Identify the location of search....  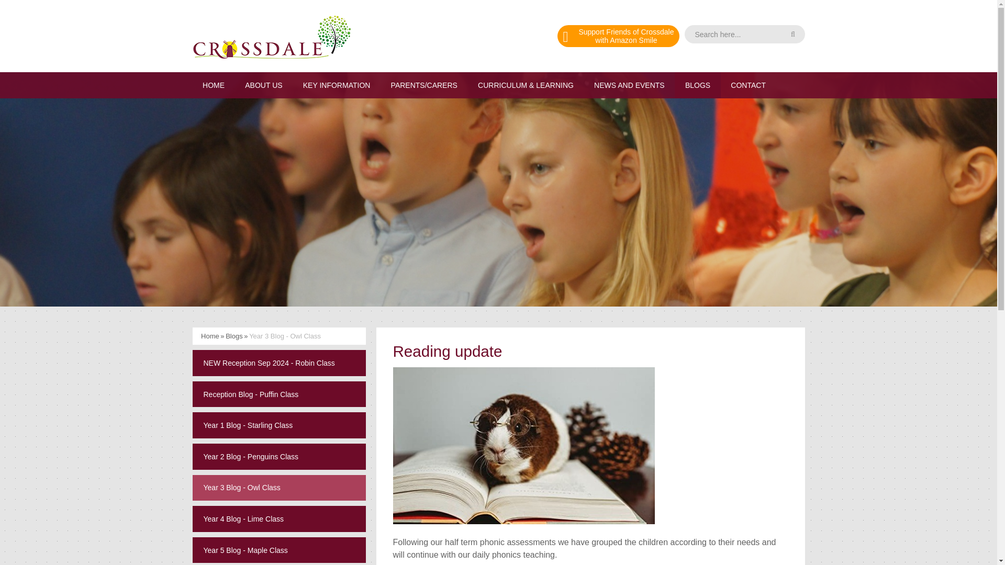
(744, 34).